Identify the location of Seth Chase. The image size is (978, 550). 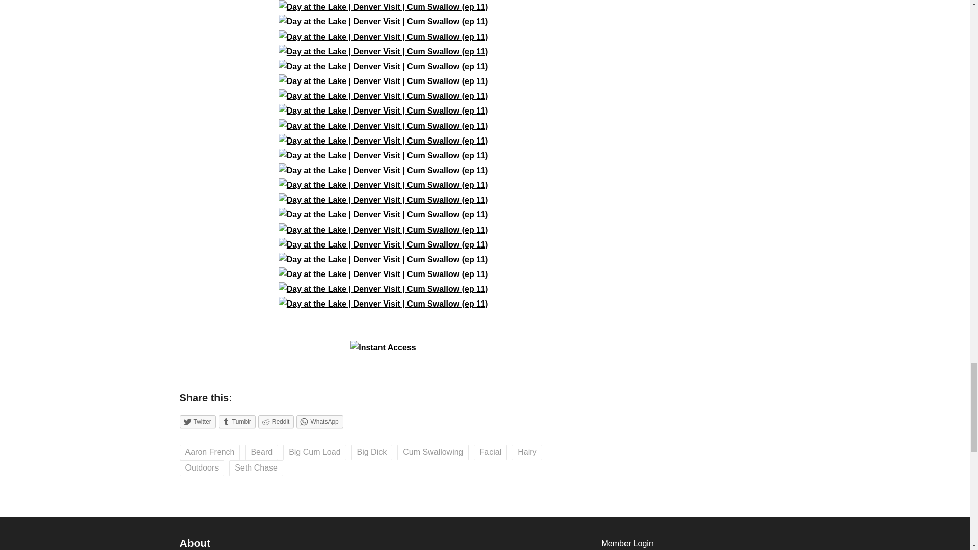
(256, 468).